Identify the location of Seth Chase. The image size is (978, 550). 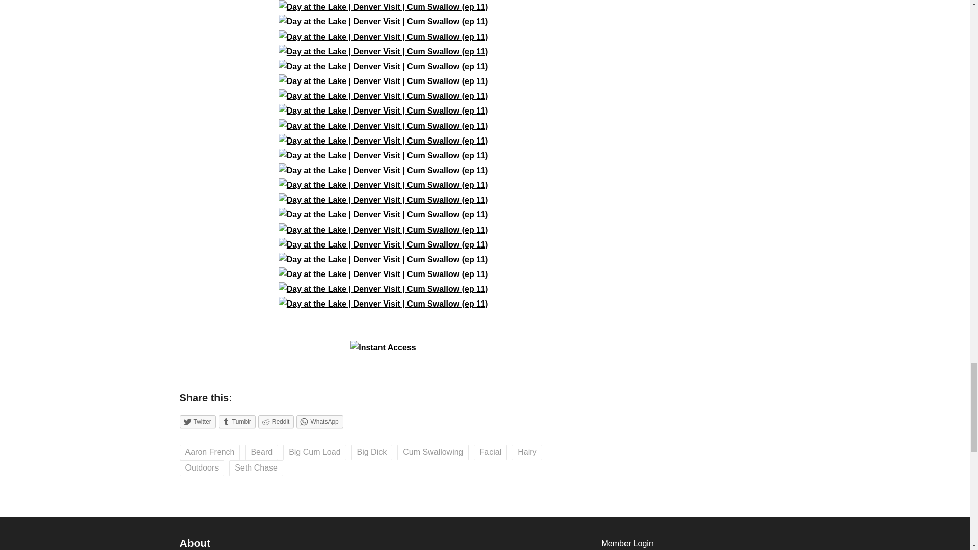
(256, 468).